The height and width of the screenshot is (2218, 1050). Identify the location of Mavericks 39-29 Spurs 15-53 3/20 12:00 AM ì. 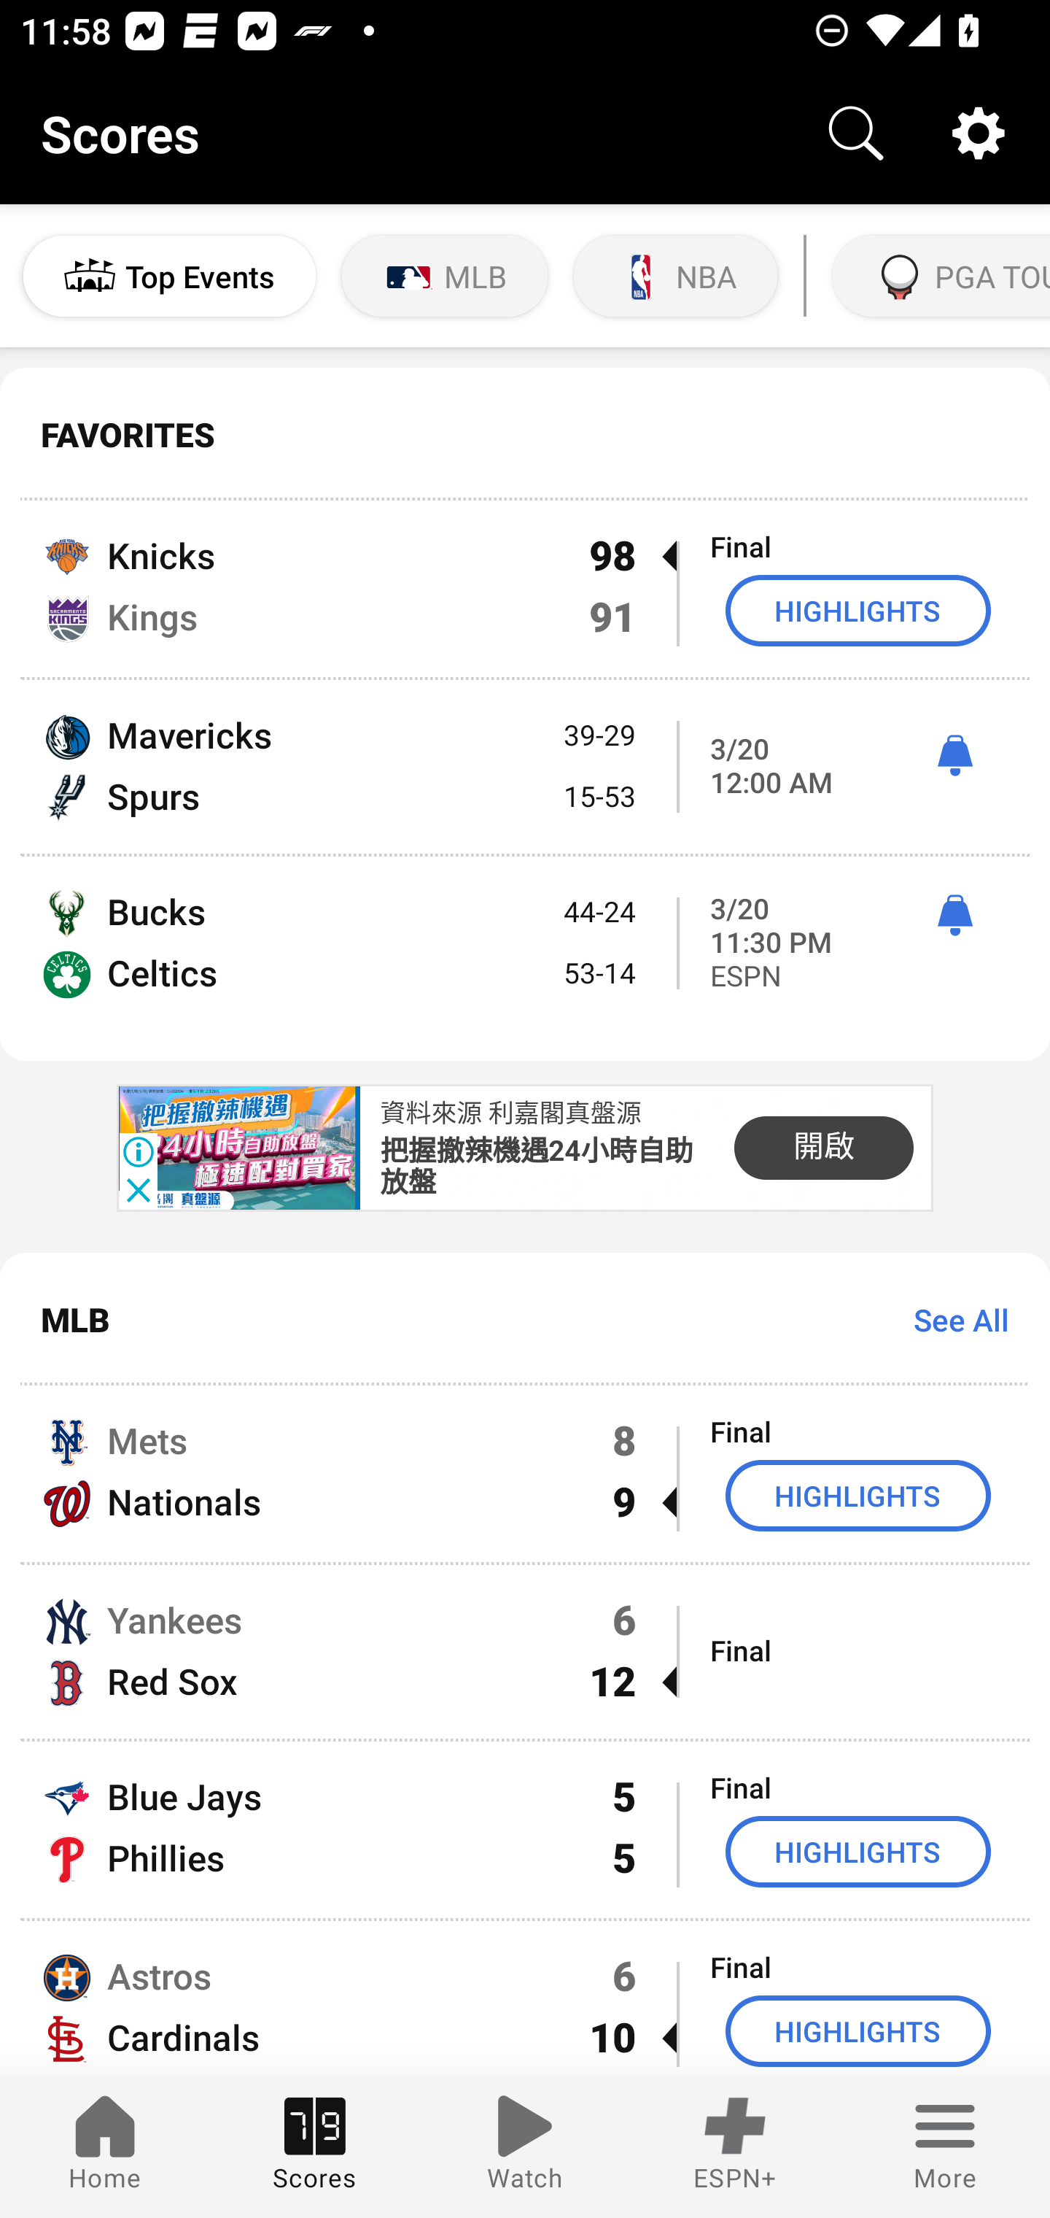
(525, 768).